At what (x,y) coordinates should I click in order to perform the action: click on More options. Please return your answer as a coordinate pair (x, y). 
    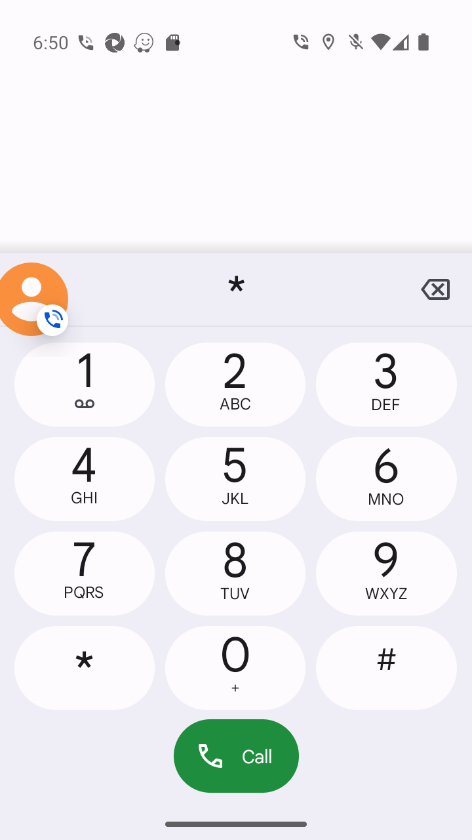
    Looking at the image, I should click on (37, 289).